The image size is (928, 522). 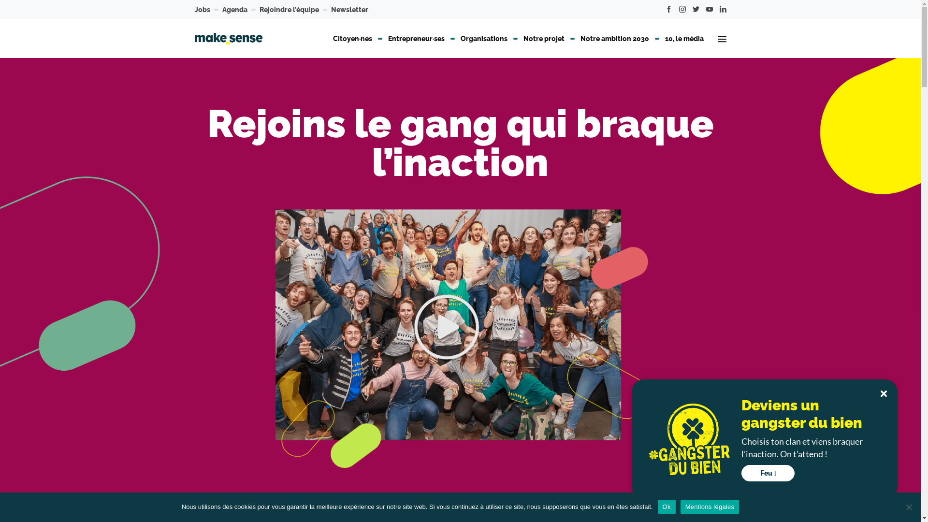 I want to click on Organisations, so click(x=484, y=39).